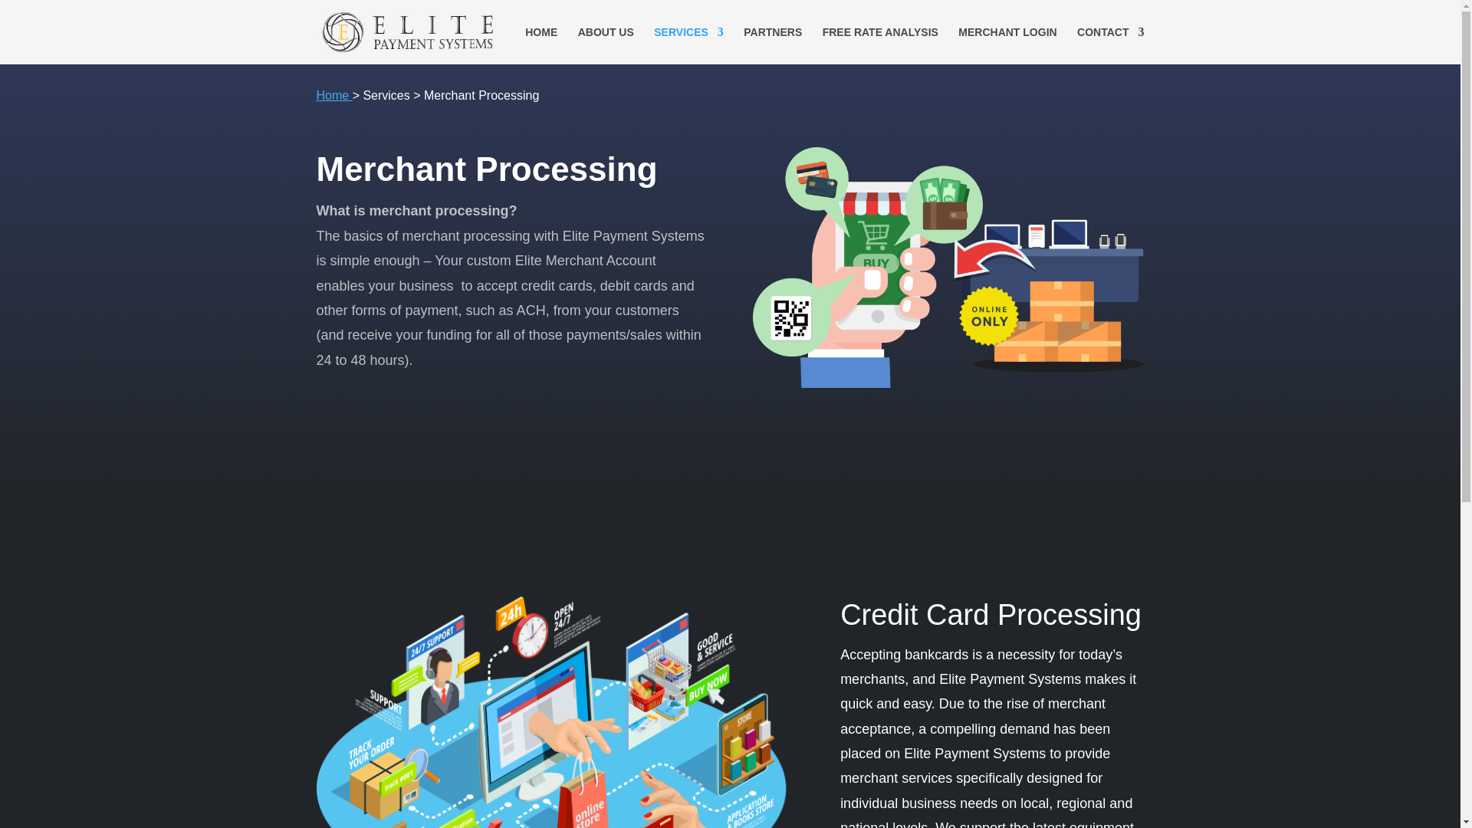  Describe the element at coordinates (688, 45) in the screenshot. I see `SERVICES` at that location.